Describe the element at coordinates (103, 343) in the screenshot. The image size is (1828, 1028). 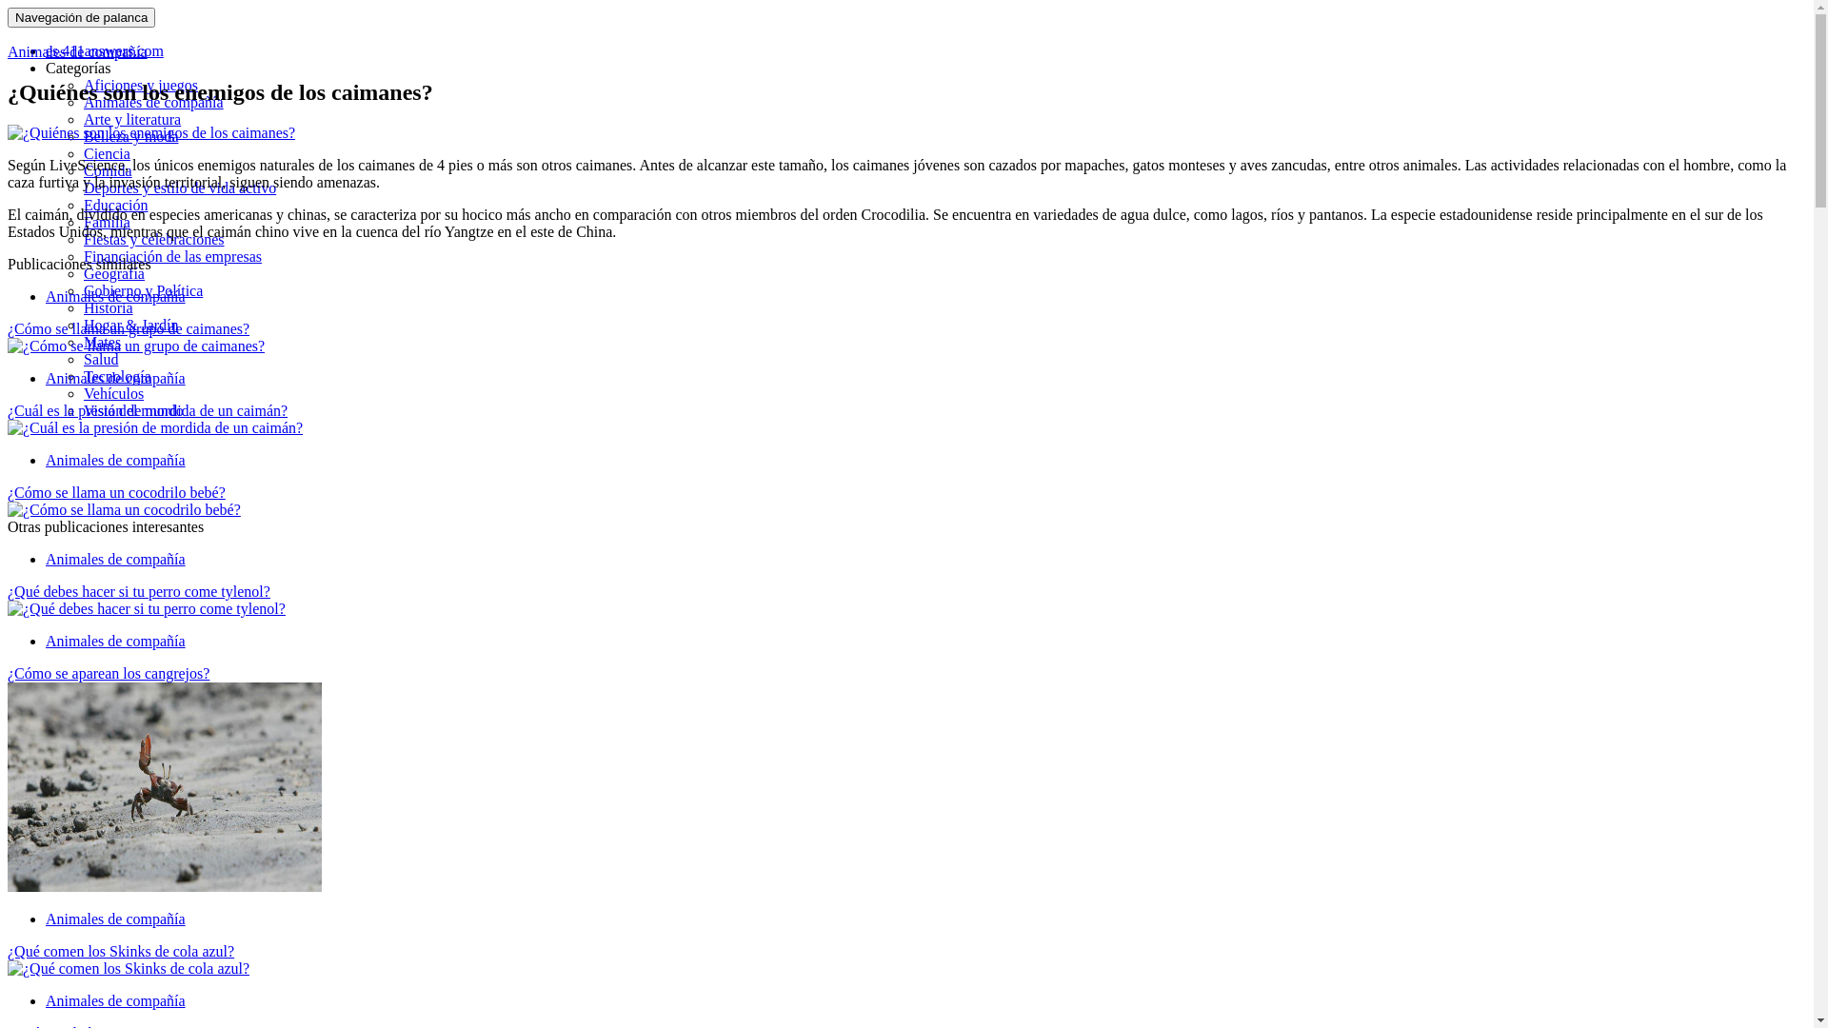
I see `Mates` at that location.